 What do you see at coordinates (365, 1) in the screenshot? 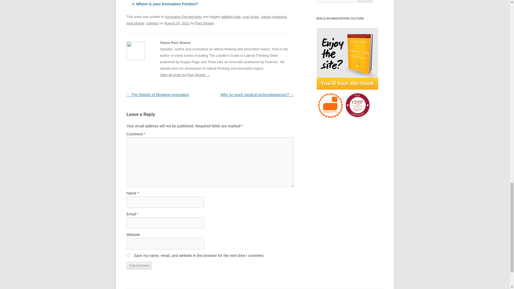
I see `Search` at bounding box center [365, 1].